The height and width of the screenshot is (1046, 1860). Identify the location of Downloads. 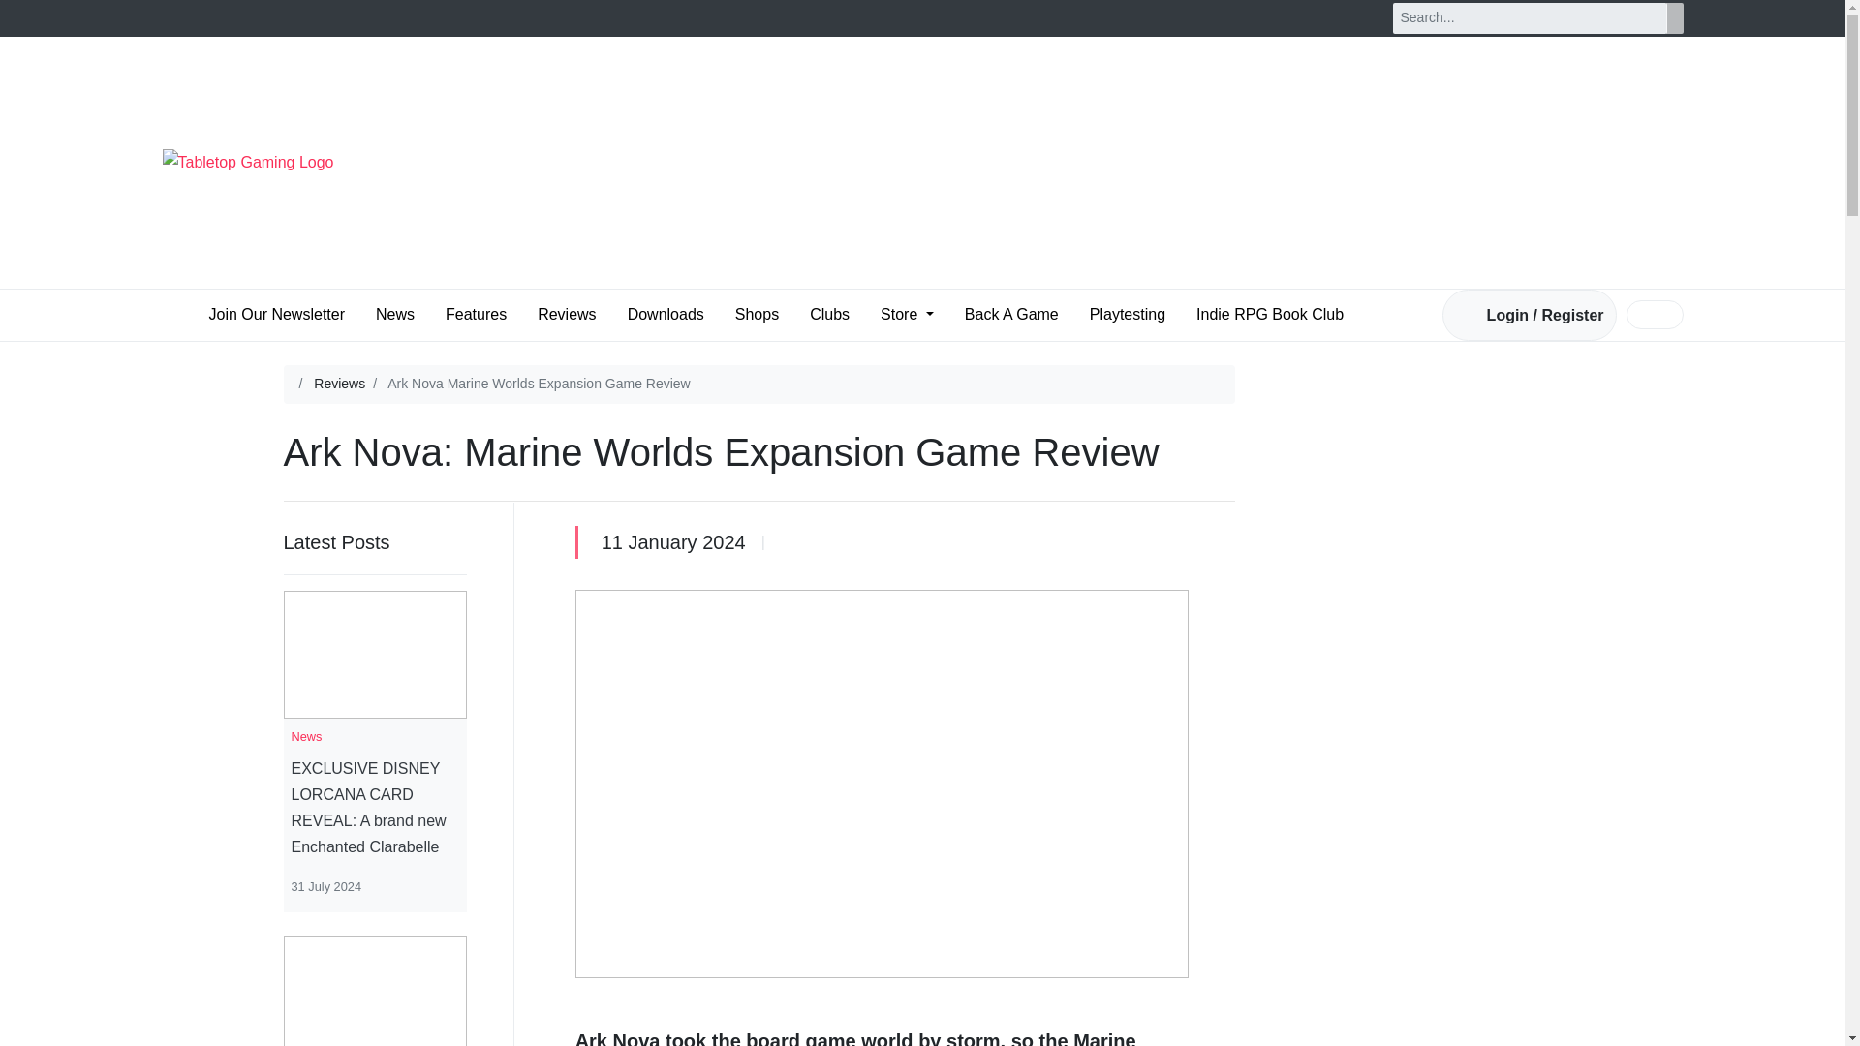
(666, 315).